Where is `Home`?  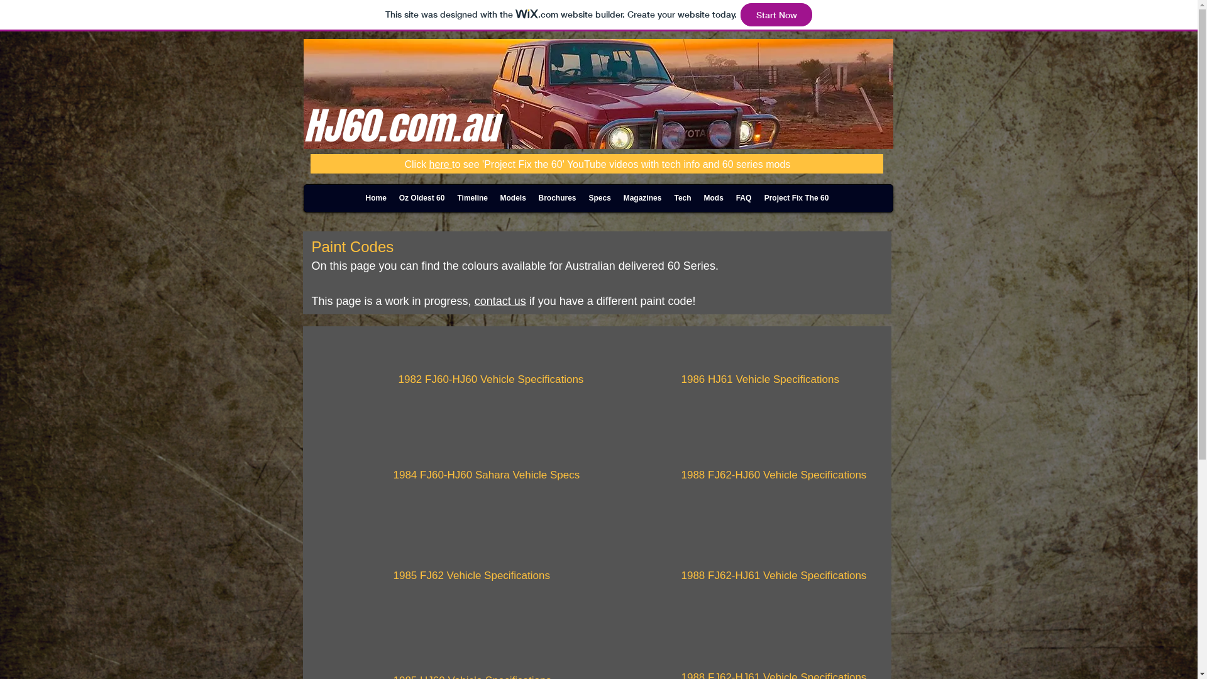 Home is located at coordinates (376, 198).